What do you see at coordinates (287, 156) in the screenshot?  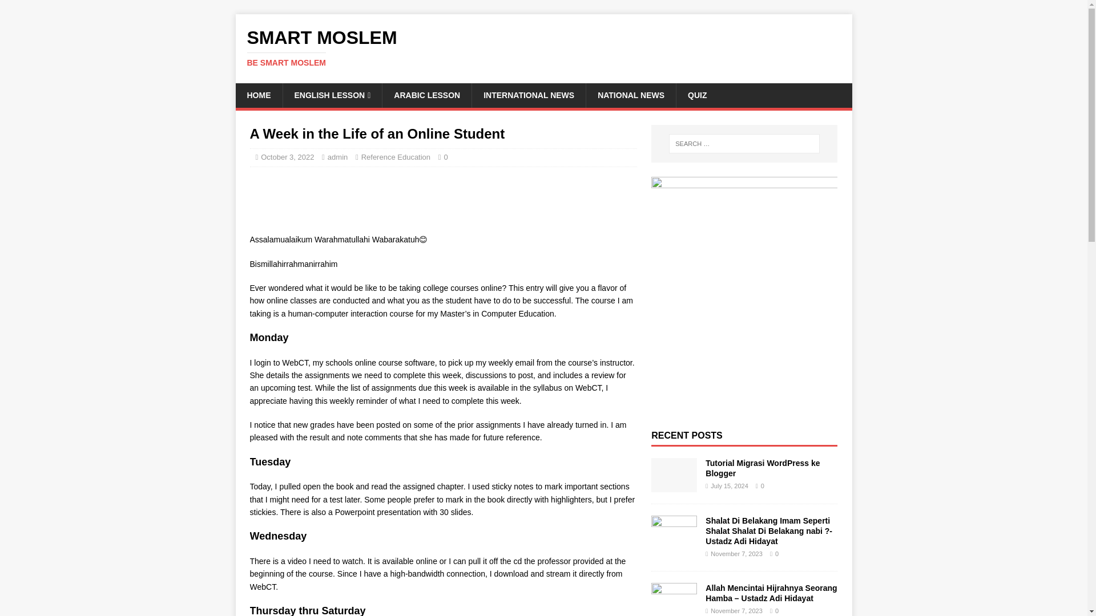 I see `October 3, 2022` at bounding box center [287, 156].